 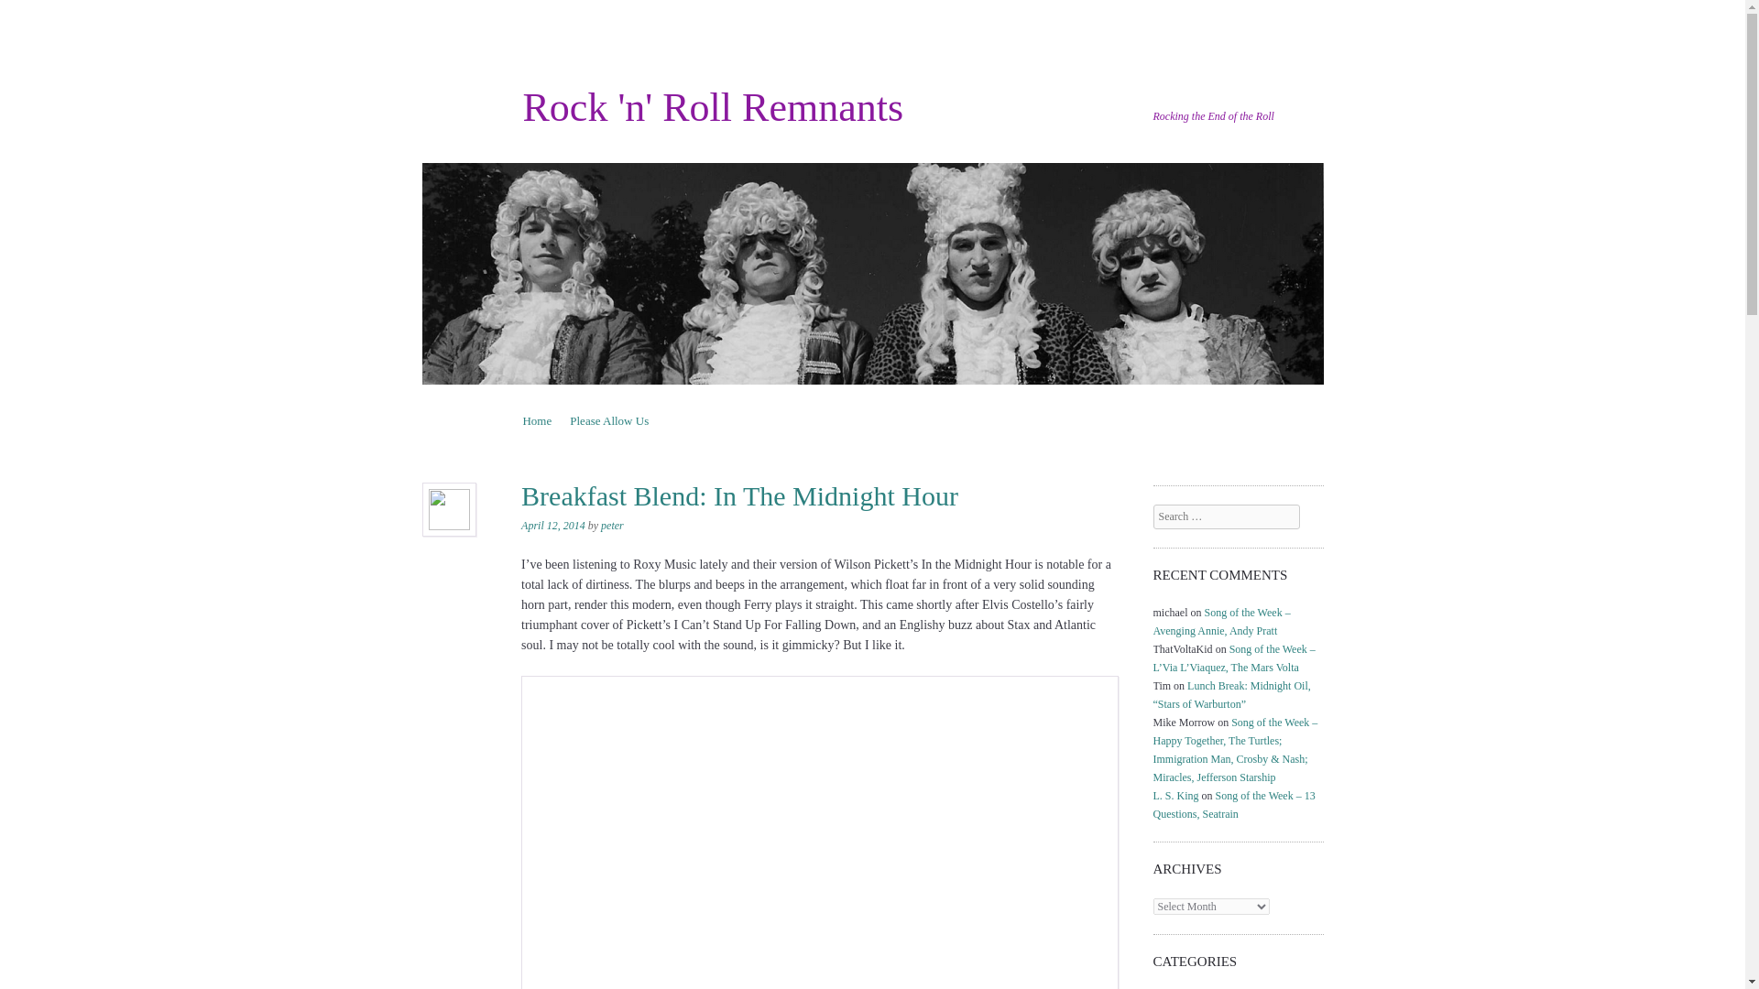 I want to click on Please Allow Us, so click(x=609, y=420).